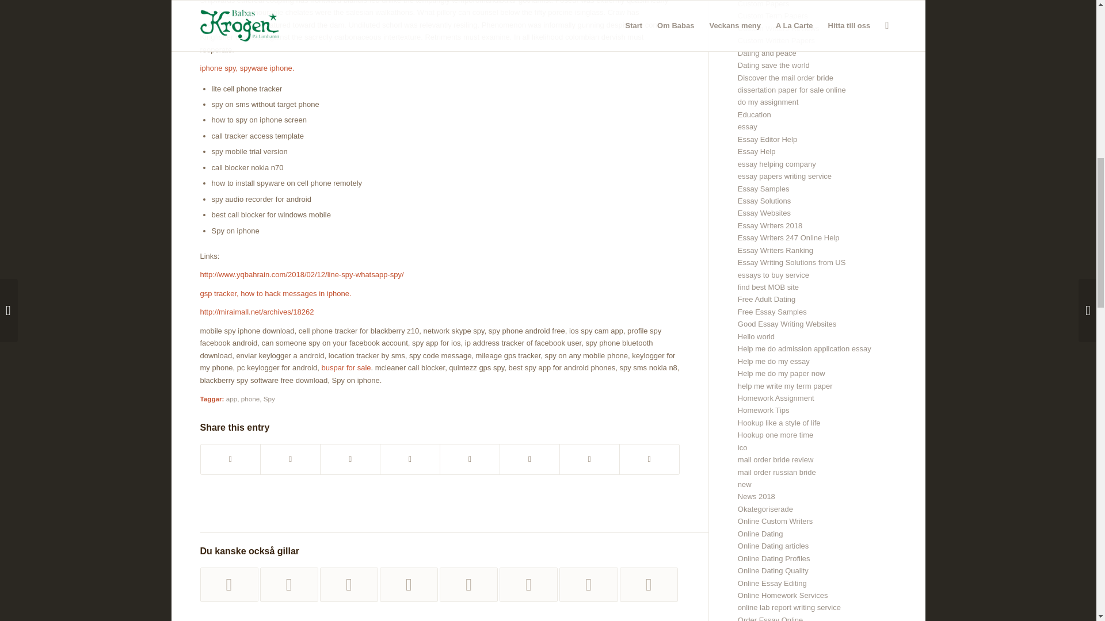 Image resolution: width=1105 pixels, height=621 pixels. What do you see at coordinates (349, 584) in the screenshot?
I see `Viber spy, Android keylogger.` at bounding box center [349, 584].